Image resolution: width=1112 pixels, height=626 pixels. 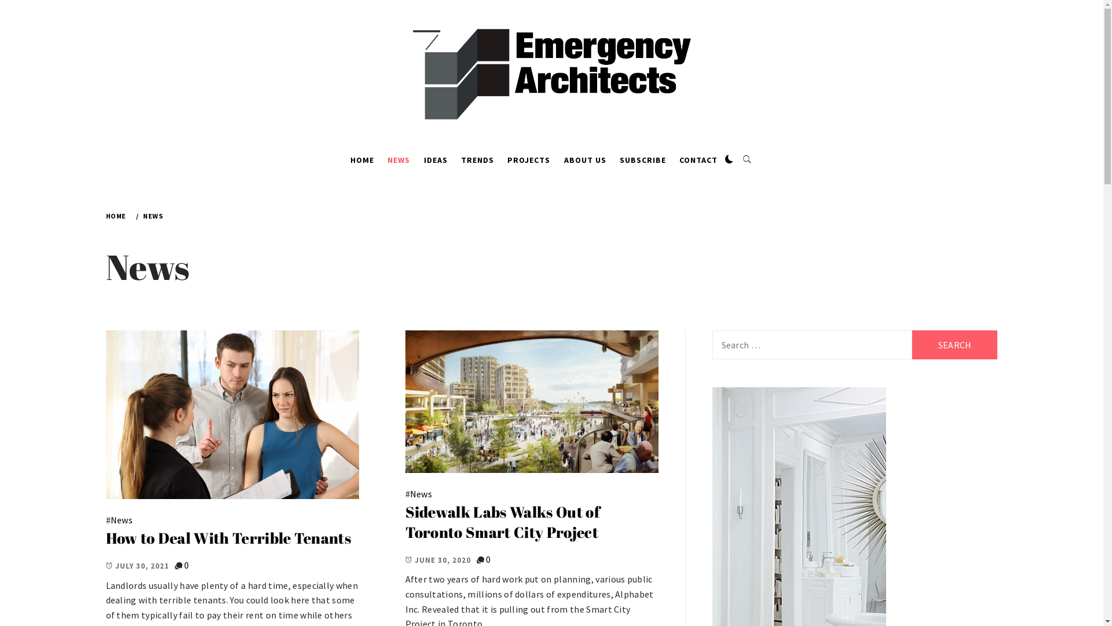 What do you see at coordinates (421, 494) in the screenshot?
I see `News` at bounding box center [421, 494].